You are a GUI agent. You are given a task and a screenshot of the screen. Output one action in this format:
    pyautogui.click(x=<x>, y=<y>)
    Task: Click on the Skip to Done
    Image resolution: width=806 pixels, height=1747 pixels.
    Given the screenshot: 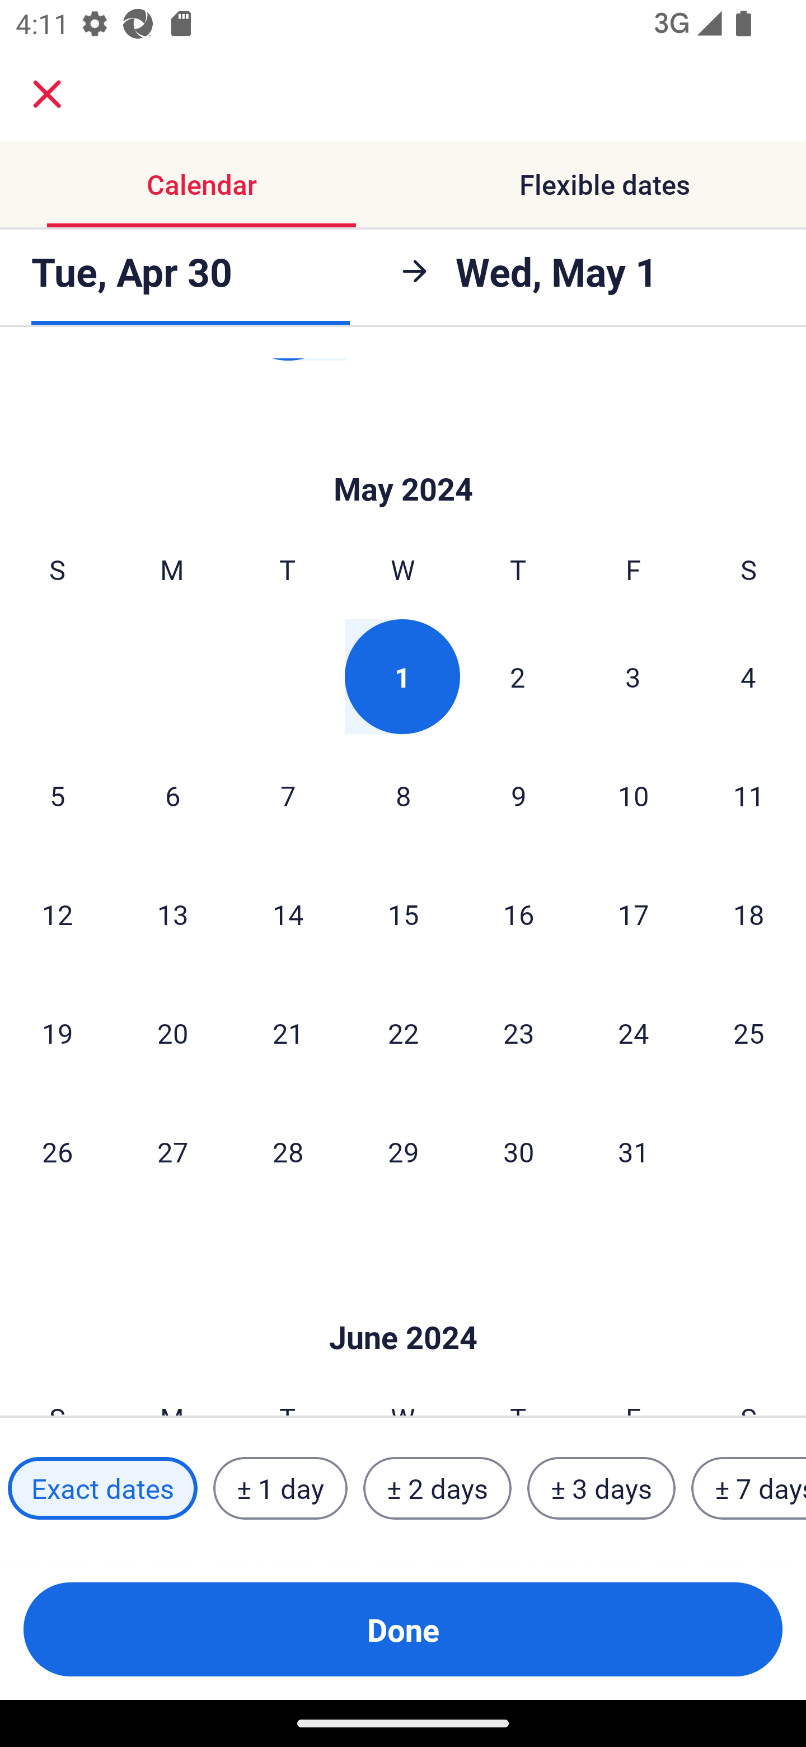 What is the action you would take?
    pyautogui.click(x=403, y=1304)
    